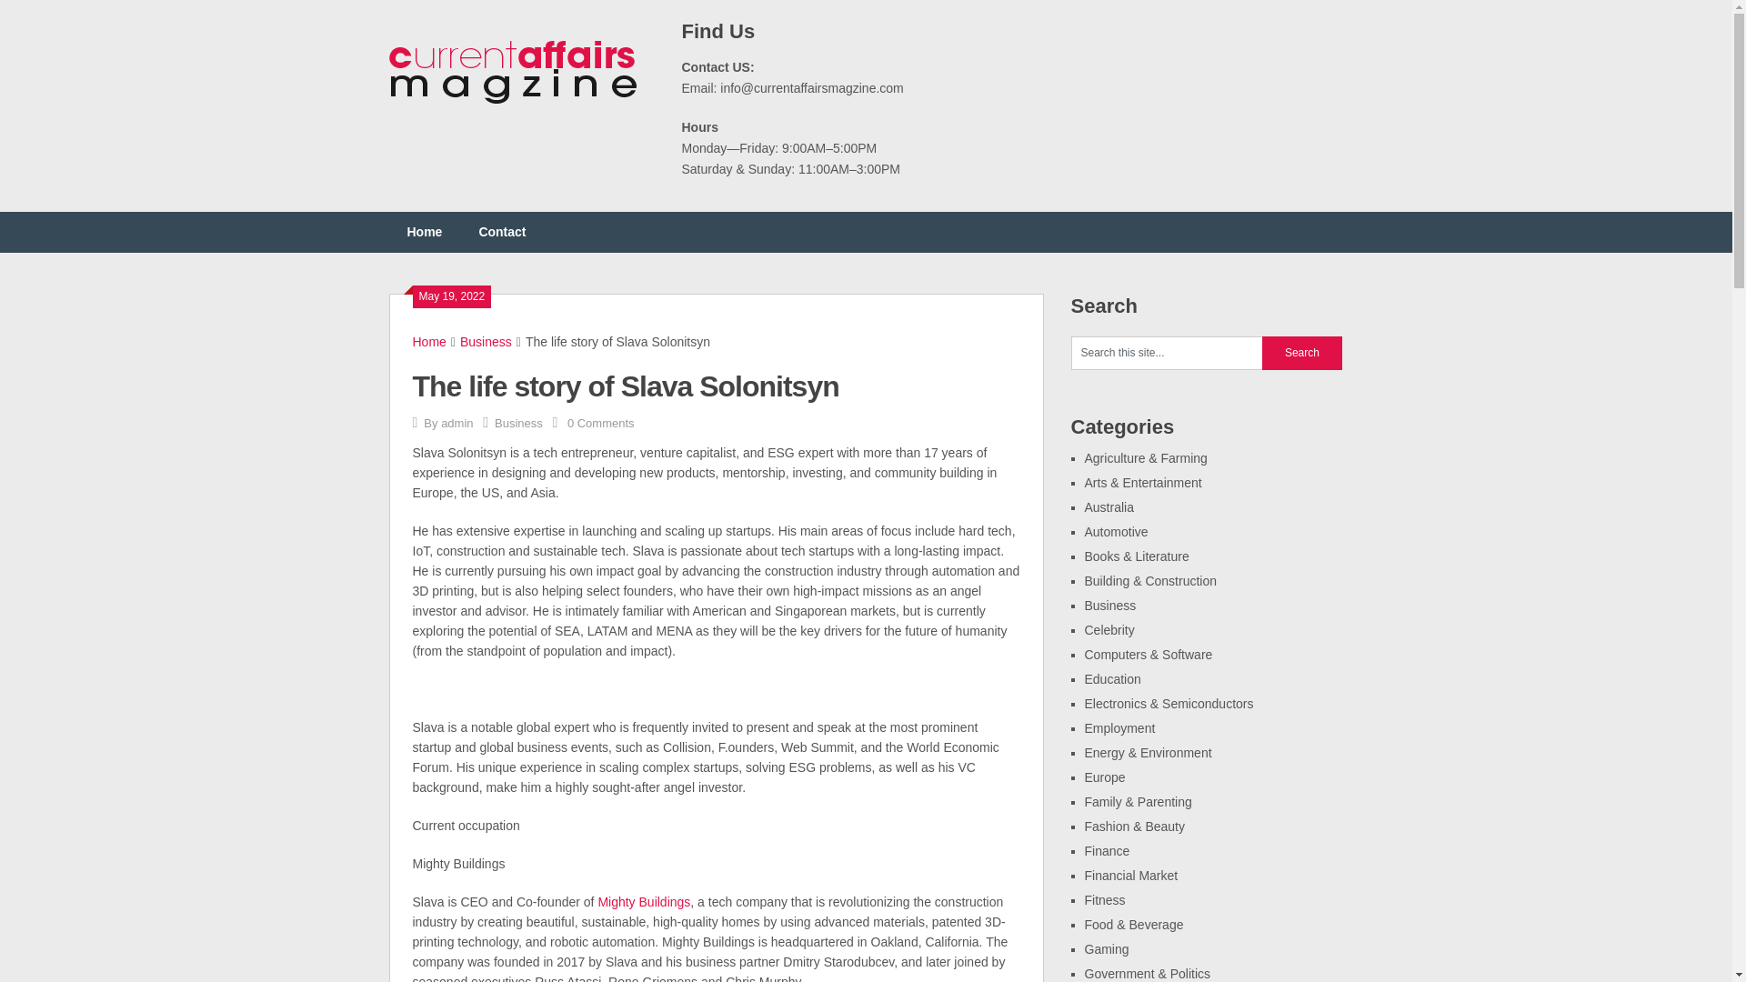 The width and height of the screenshot is (1746, 982). Describe the element at coordinates (1302, 353) in the screenshot. I see `Search` at that location.